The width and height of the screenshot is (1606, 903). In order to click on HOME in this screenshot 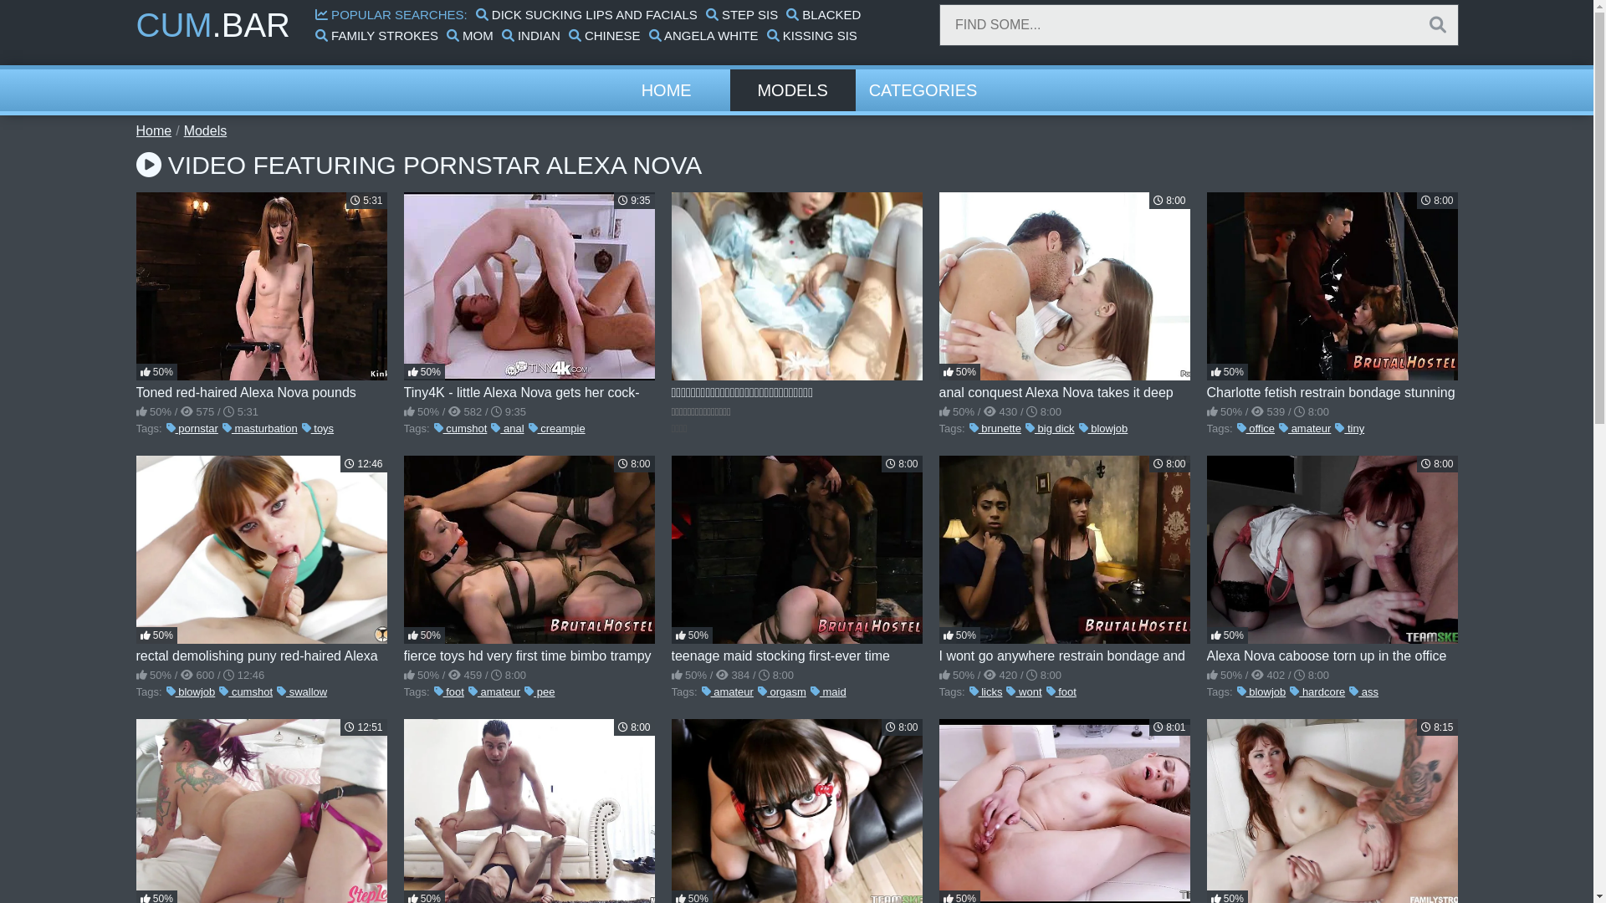, I will do `click(667, 90)`.